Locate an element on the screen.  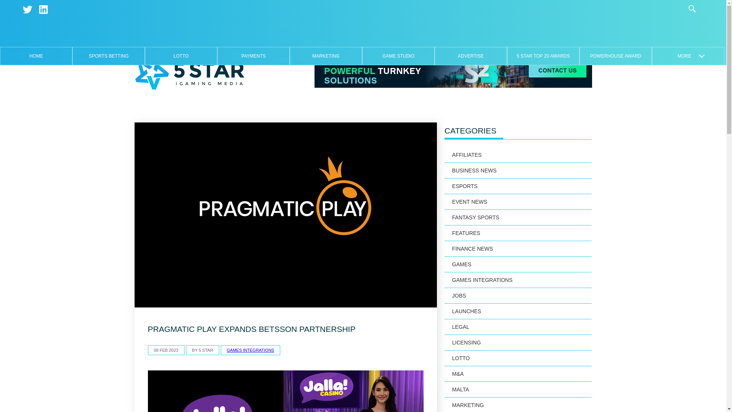
FANTASY SPORTS is located at coordinates (518, 217).